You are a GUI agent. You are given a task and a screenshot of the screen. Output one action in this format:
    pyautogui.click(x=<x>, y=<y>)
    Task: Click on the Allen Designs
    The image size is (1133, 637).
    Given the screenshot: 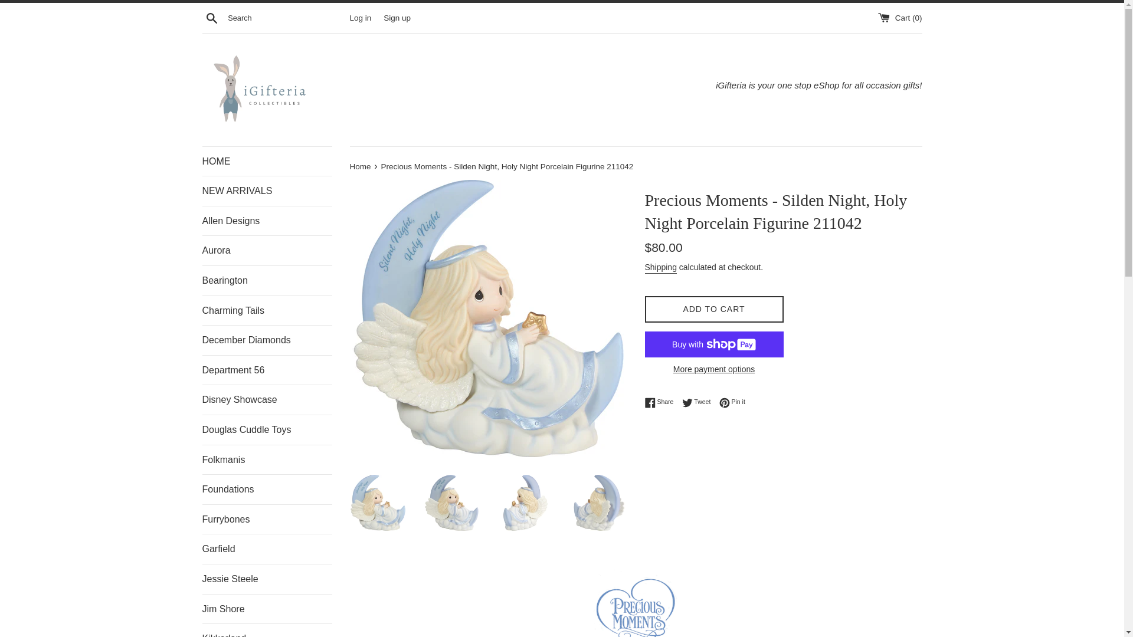 What is the action you would take?
    pyautogui.click(x=267, y=221)
    